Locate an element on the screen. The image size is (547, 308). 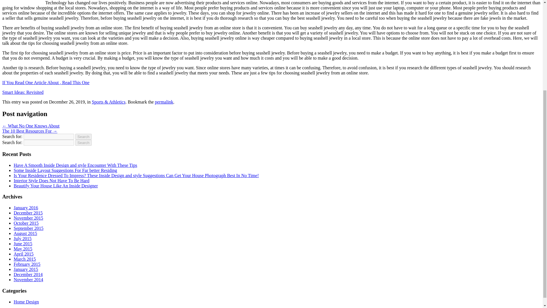
Search is located at coordinates (83, 137).